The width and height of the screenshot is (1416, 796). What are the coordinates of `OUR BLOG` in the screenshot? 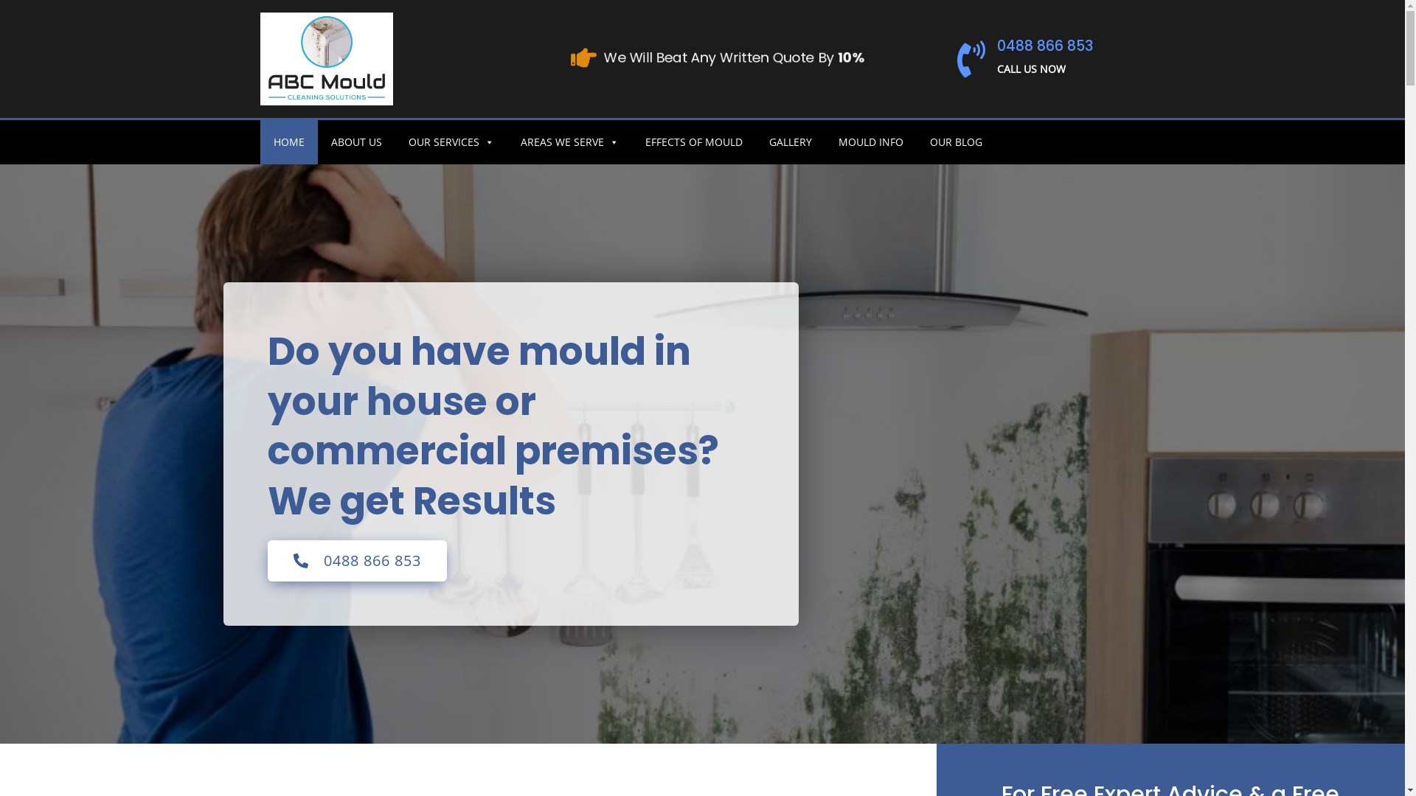 It's located at (956, 142).